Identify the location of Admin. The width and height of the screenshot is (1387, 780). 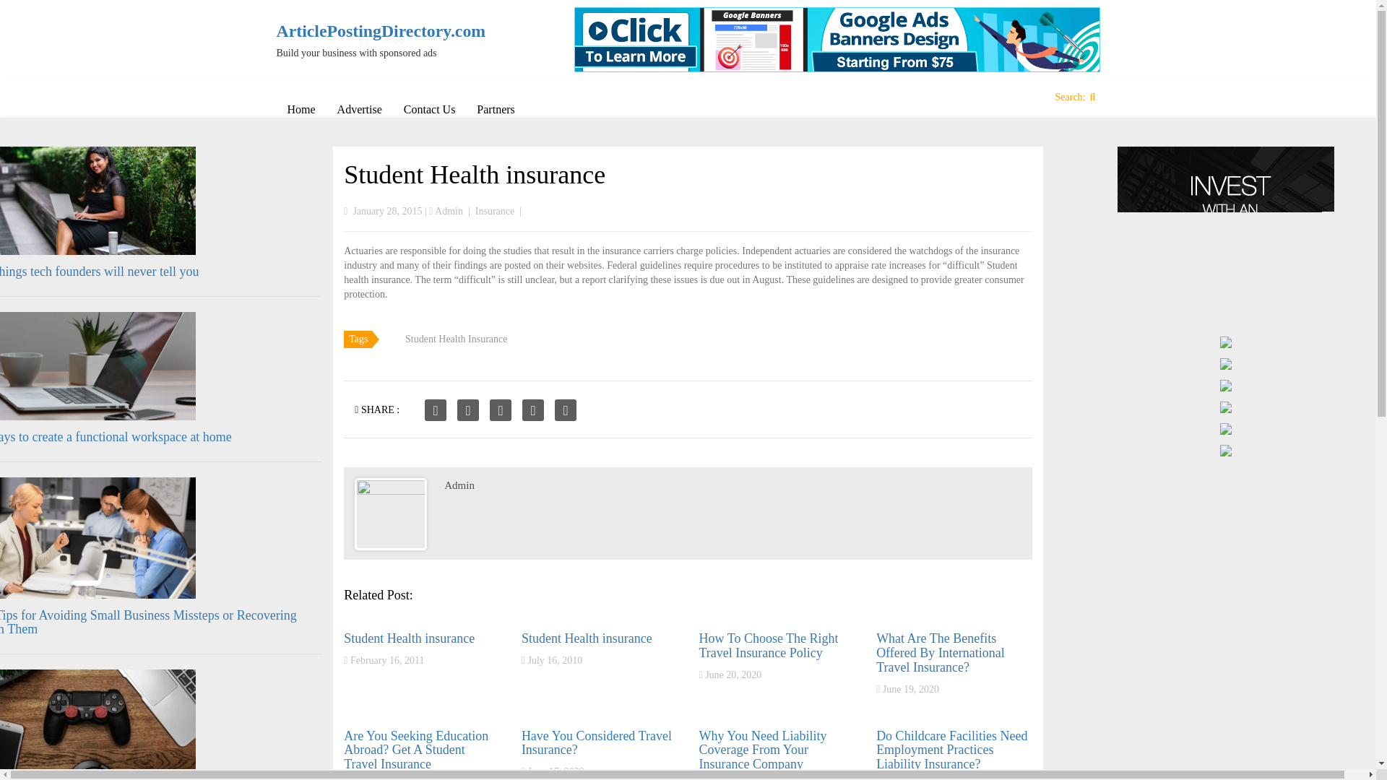
(449, 211).